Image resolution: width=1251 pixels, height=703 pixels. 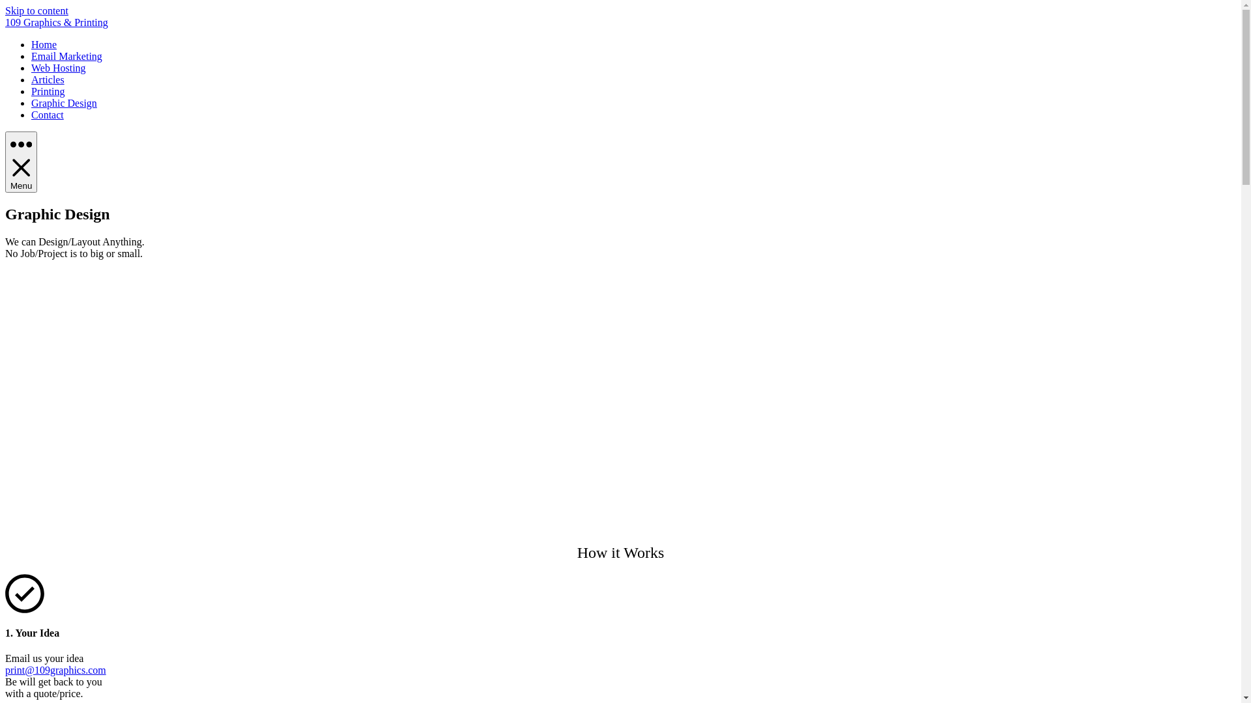 I want to click on Email Marketing, so click(x=66, y=56).